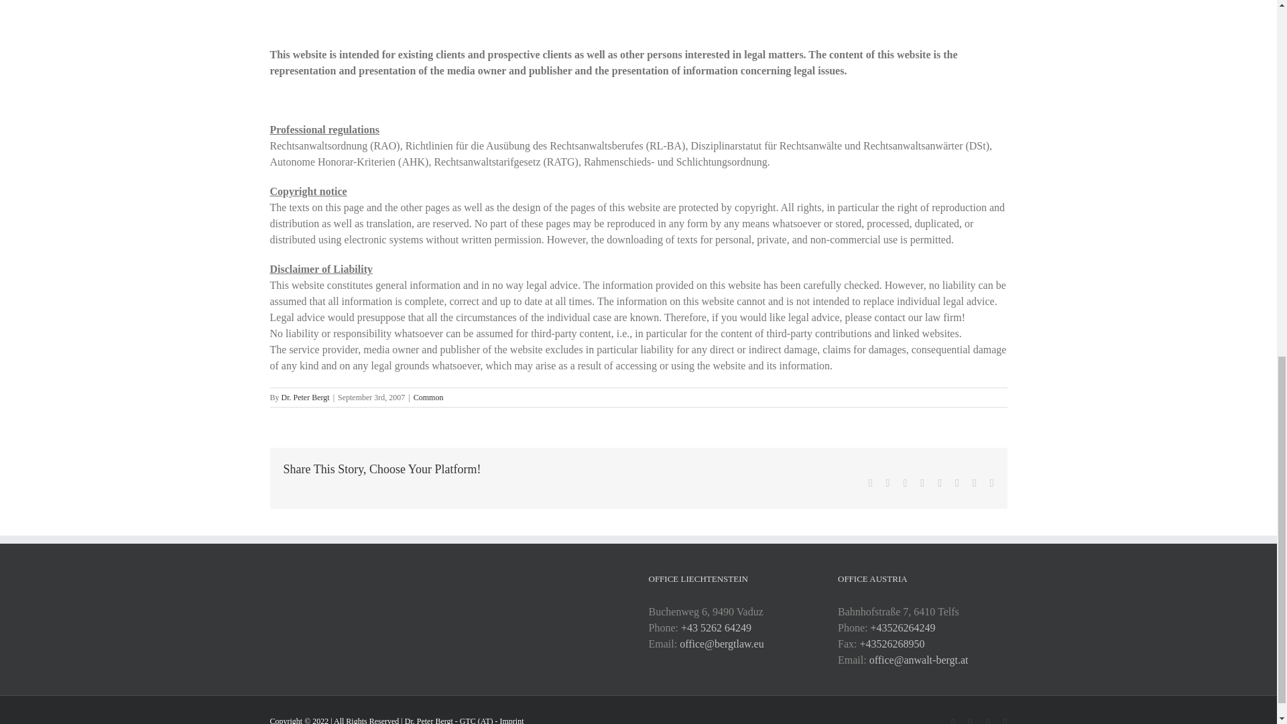 This screenshot has width=1287, height=724. I want to click on LinkedIn, so click(922, 483).